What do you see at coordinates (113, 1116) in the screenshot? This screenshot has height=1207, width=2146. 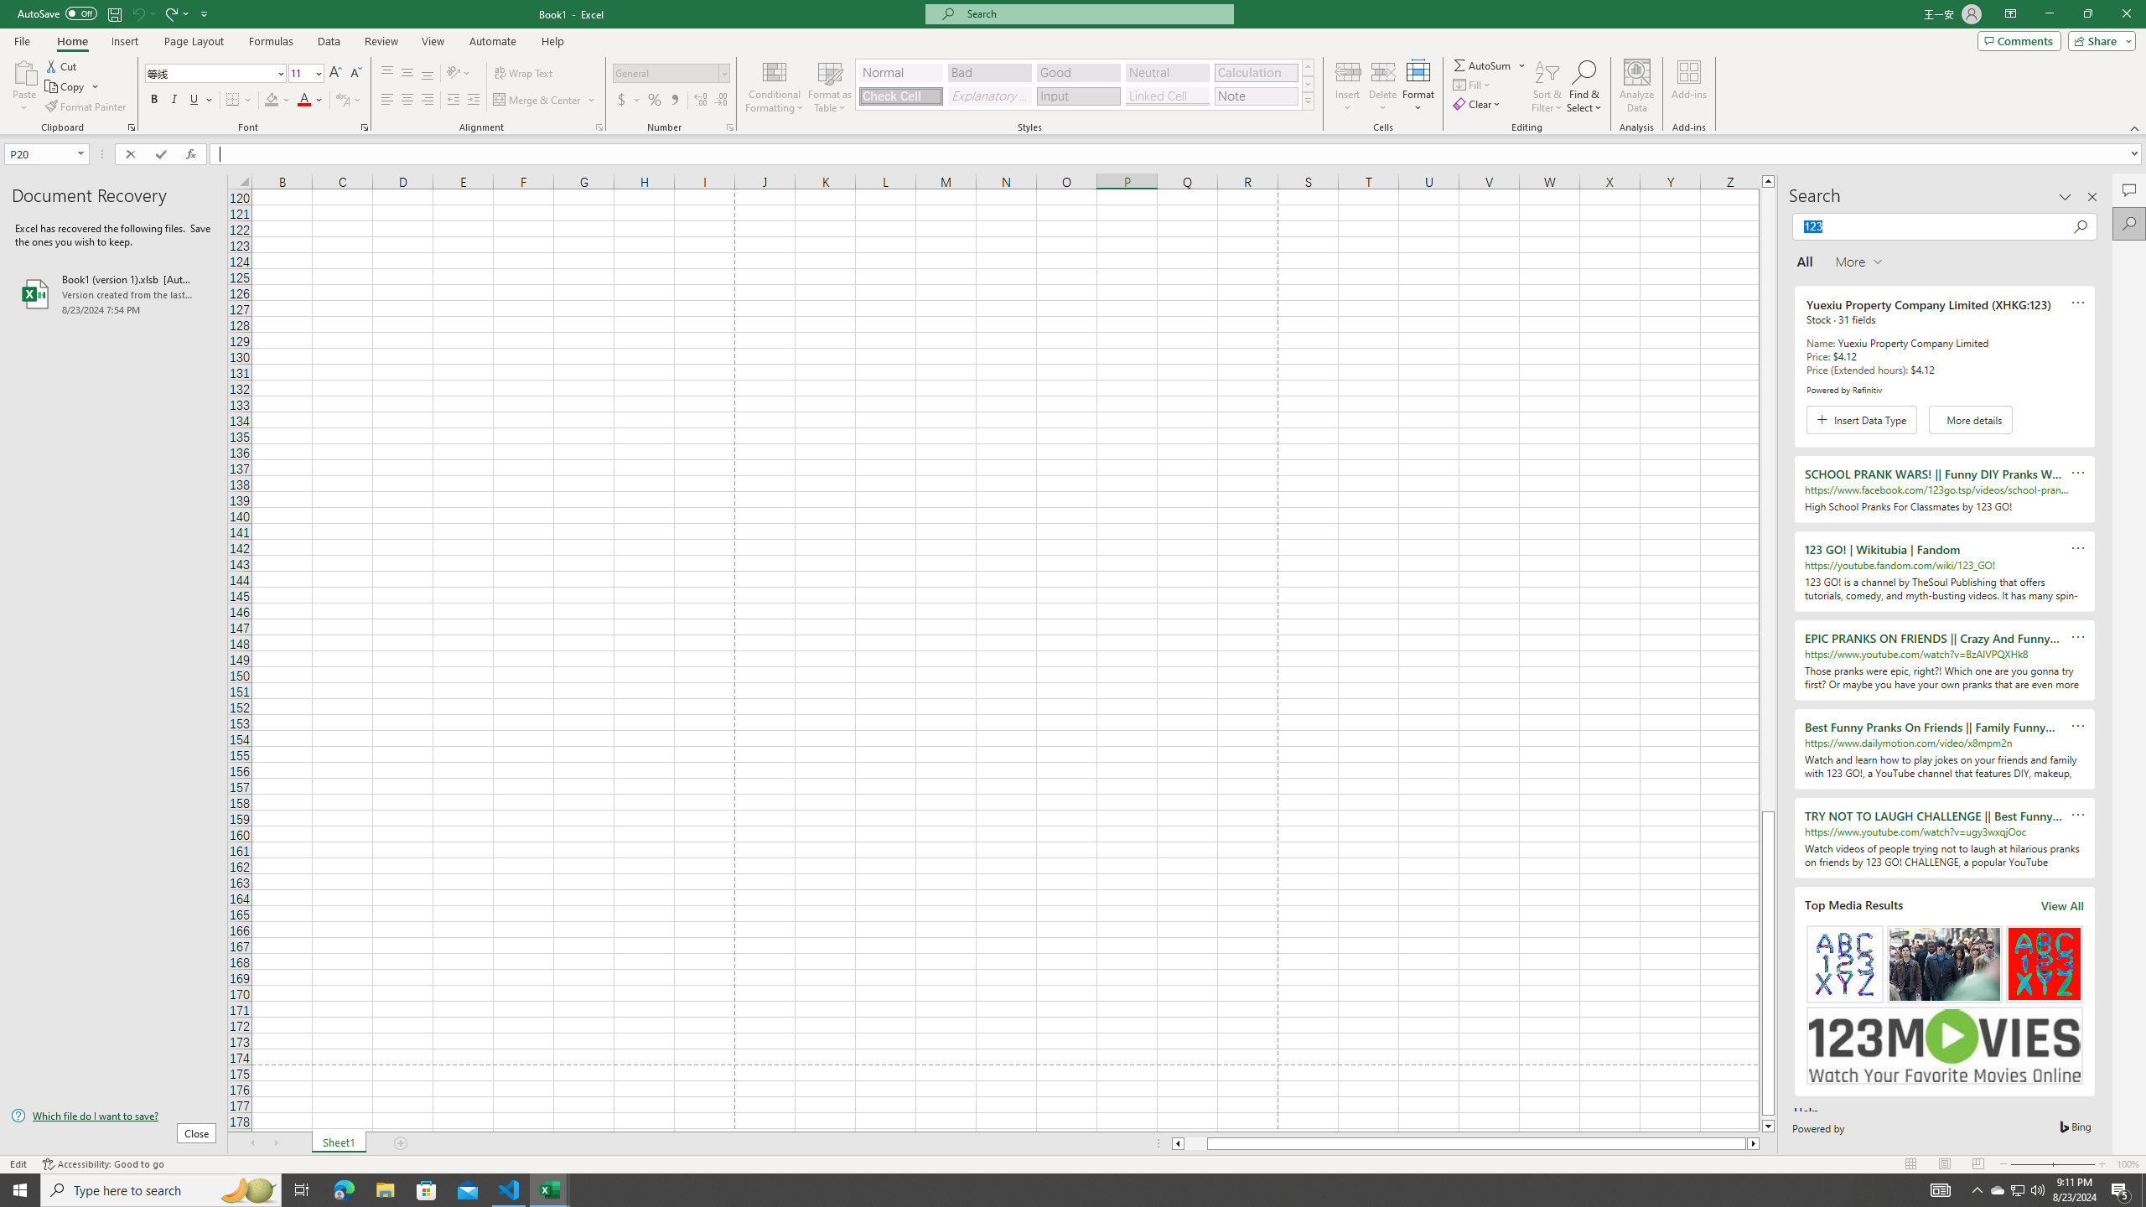 I see `Which file do I want to save?` at bounding box center [113, 1116].